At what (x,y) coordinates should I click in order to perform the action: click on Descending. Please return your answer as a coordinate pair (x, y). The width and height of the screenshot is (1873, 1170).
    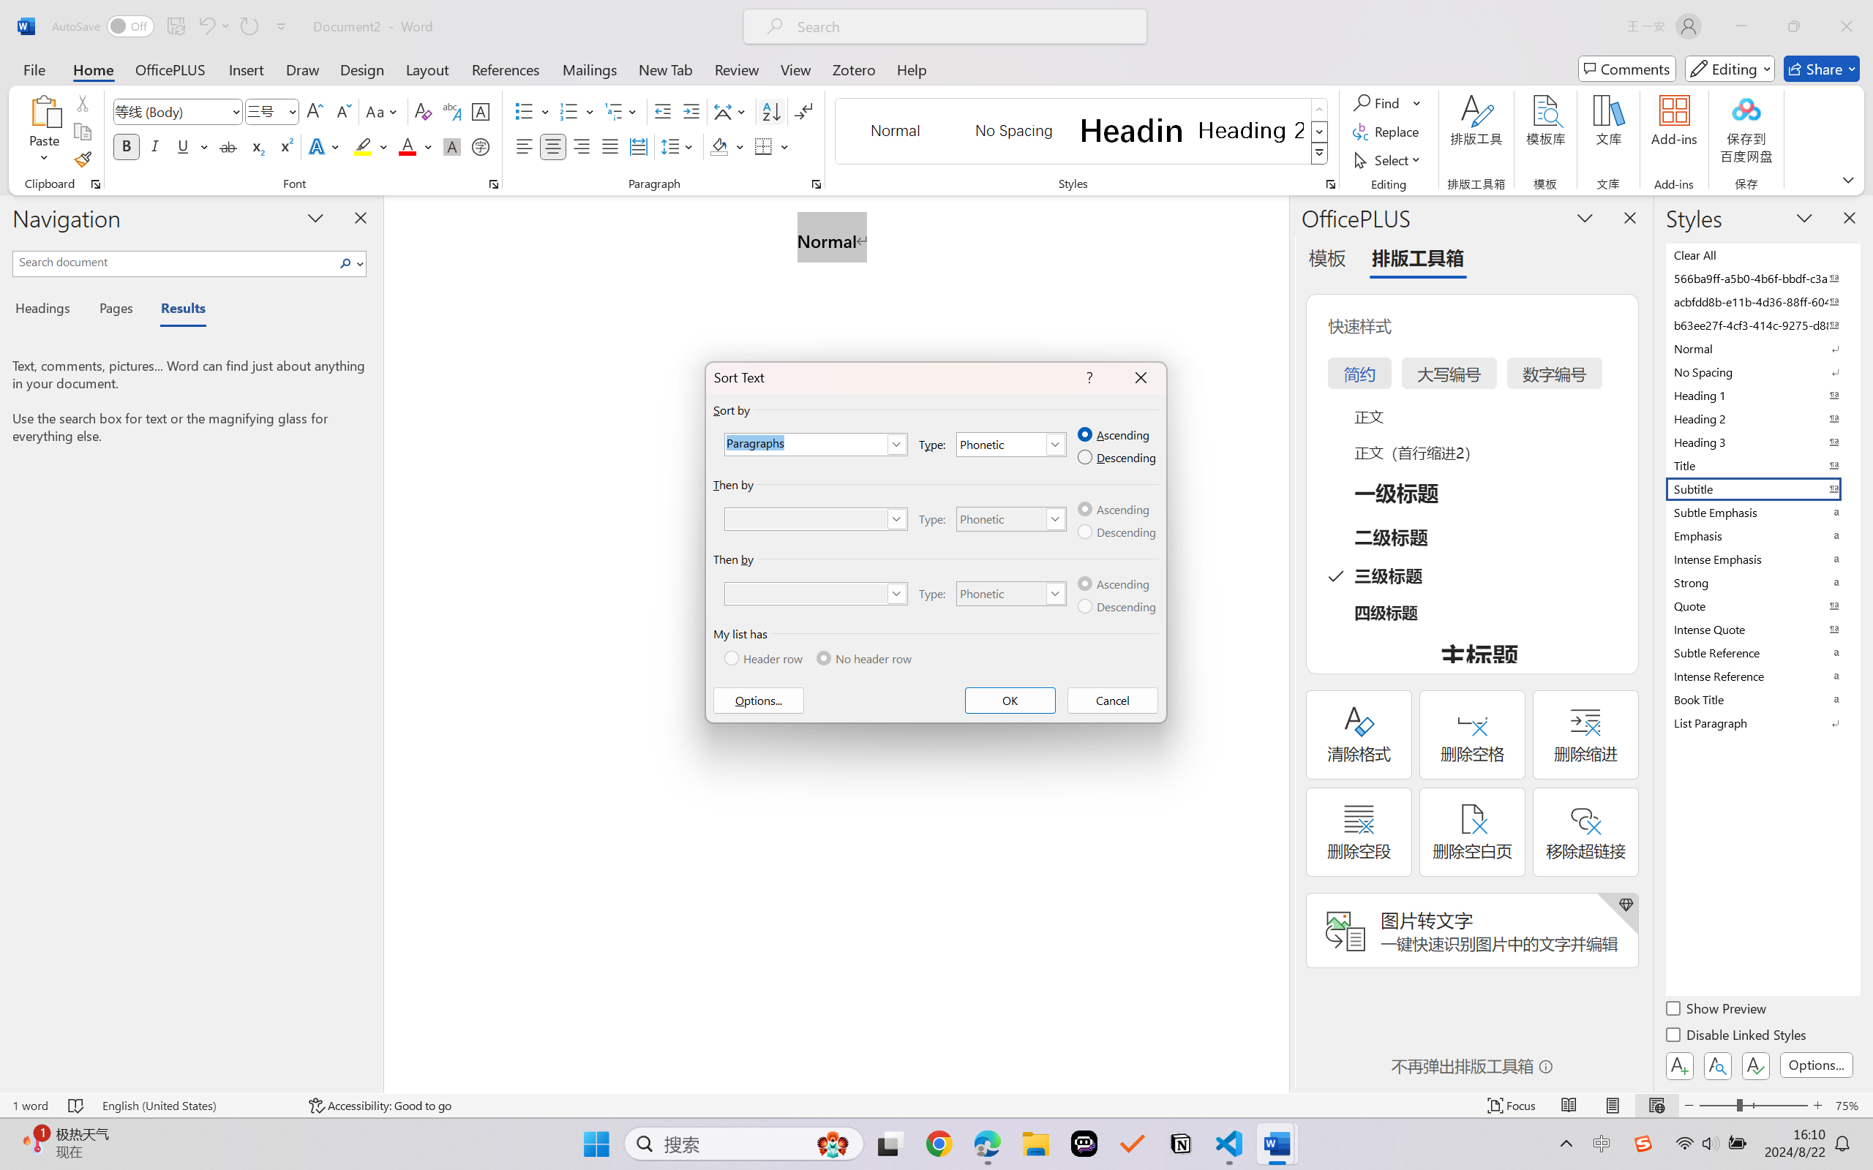
    Looking at the image, I should click on (1118, 607).